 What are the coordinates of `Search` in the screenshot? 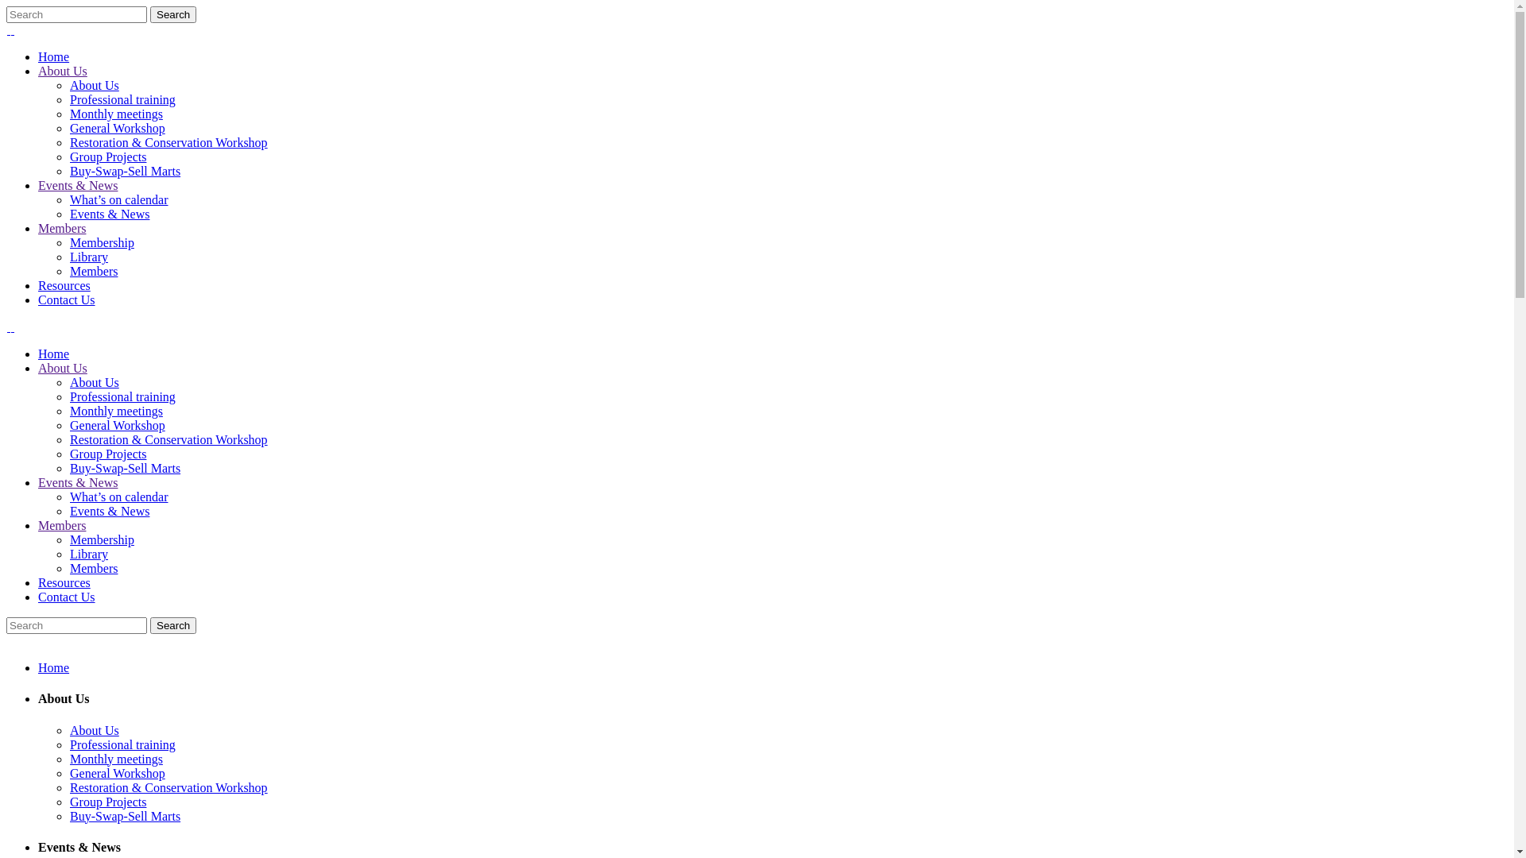 It's located at (173, 626).